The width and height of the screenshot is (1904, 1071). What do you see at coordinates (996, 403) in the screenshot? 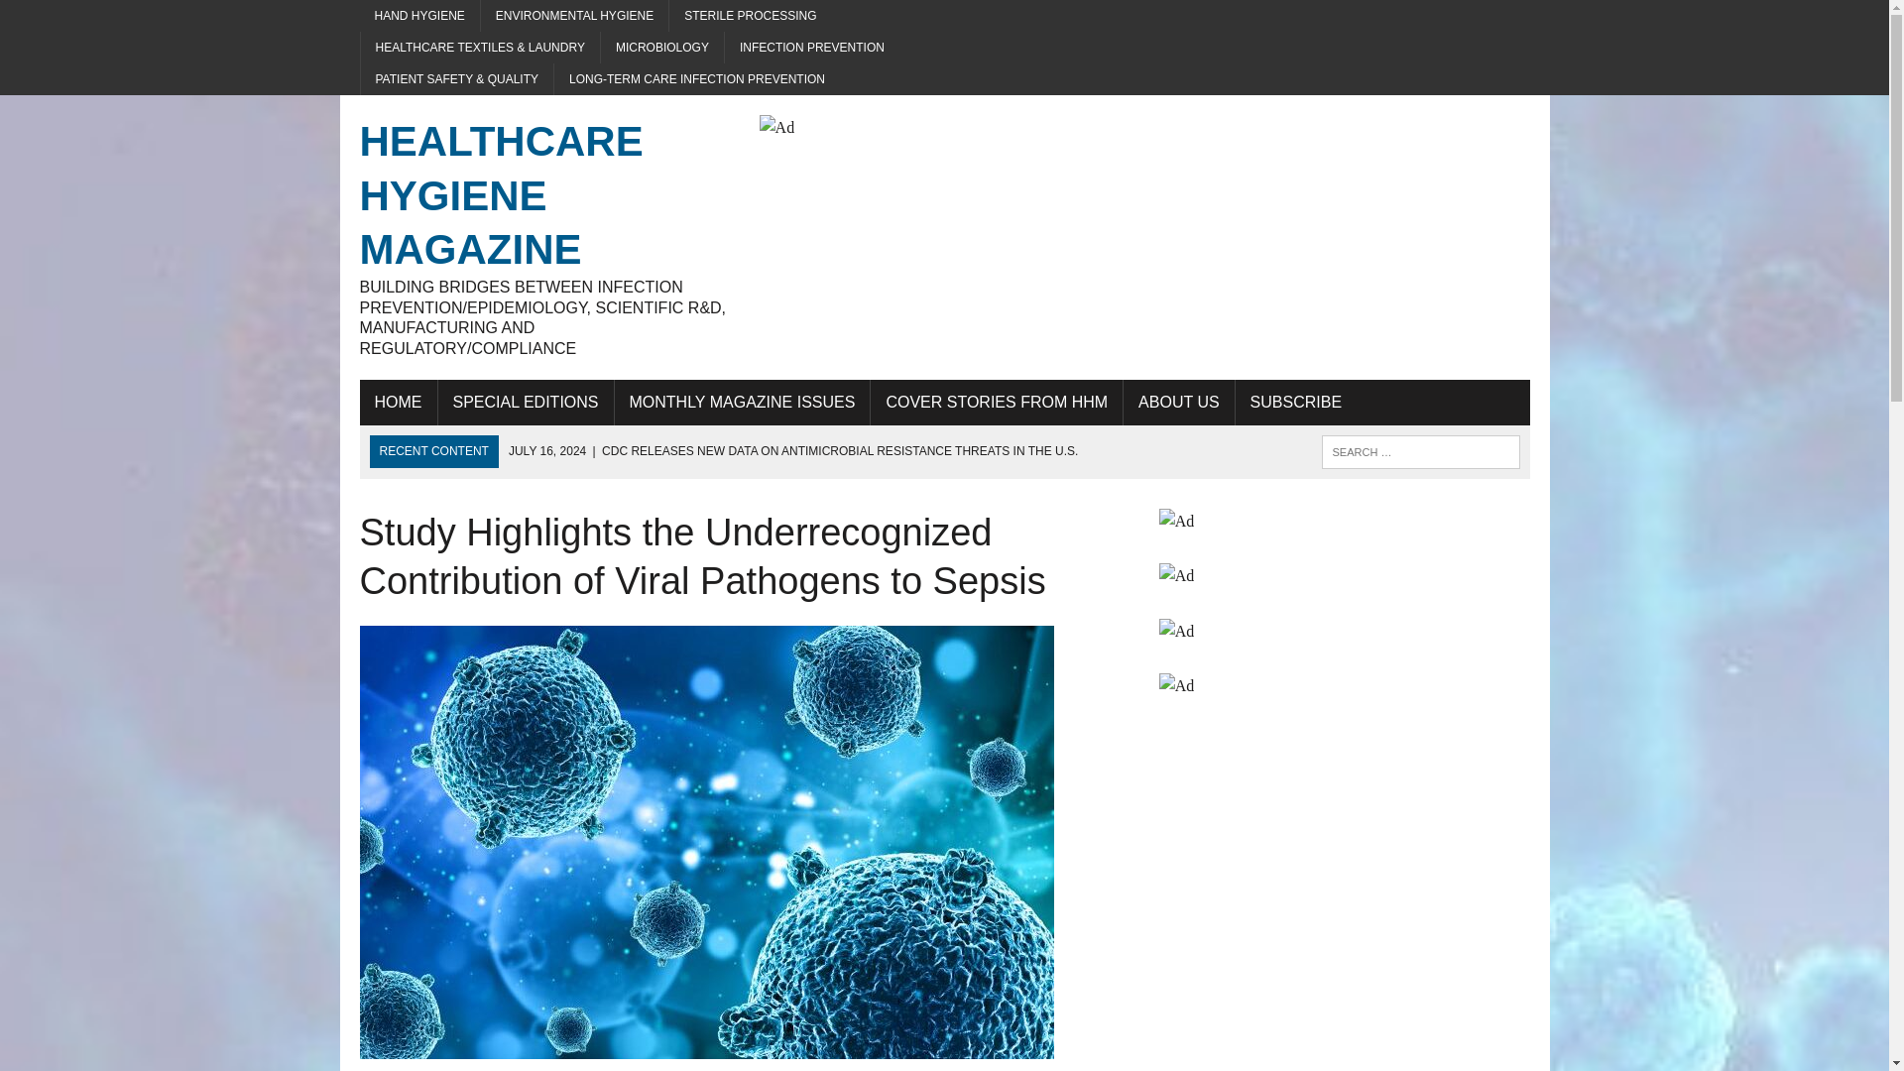
I see `COVER STORIES FROM HHM` at bounding box center [996, 403].